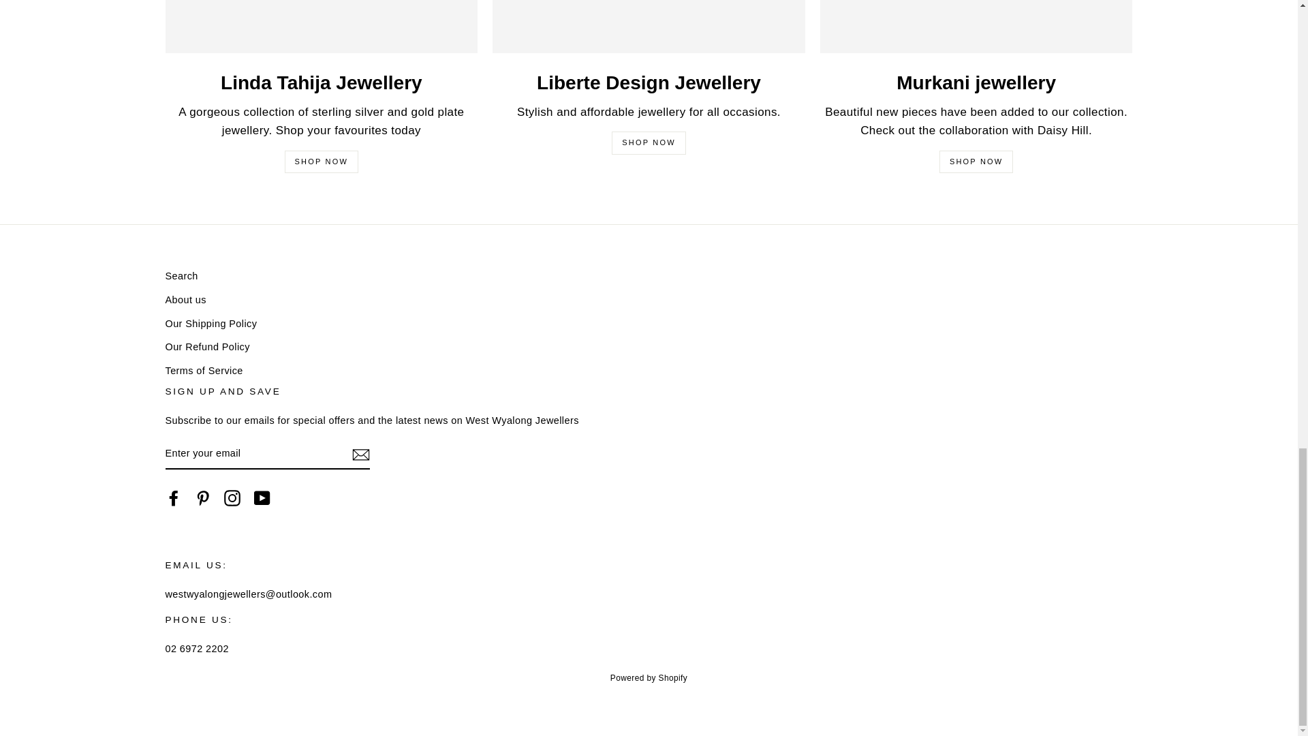 Image resolution: width=1308 pixels, height=736 pixels. I want to click on West Wyalong Jewellers on Pinterest, so click(203, 498).